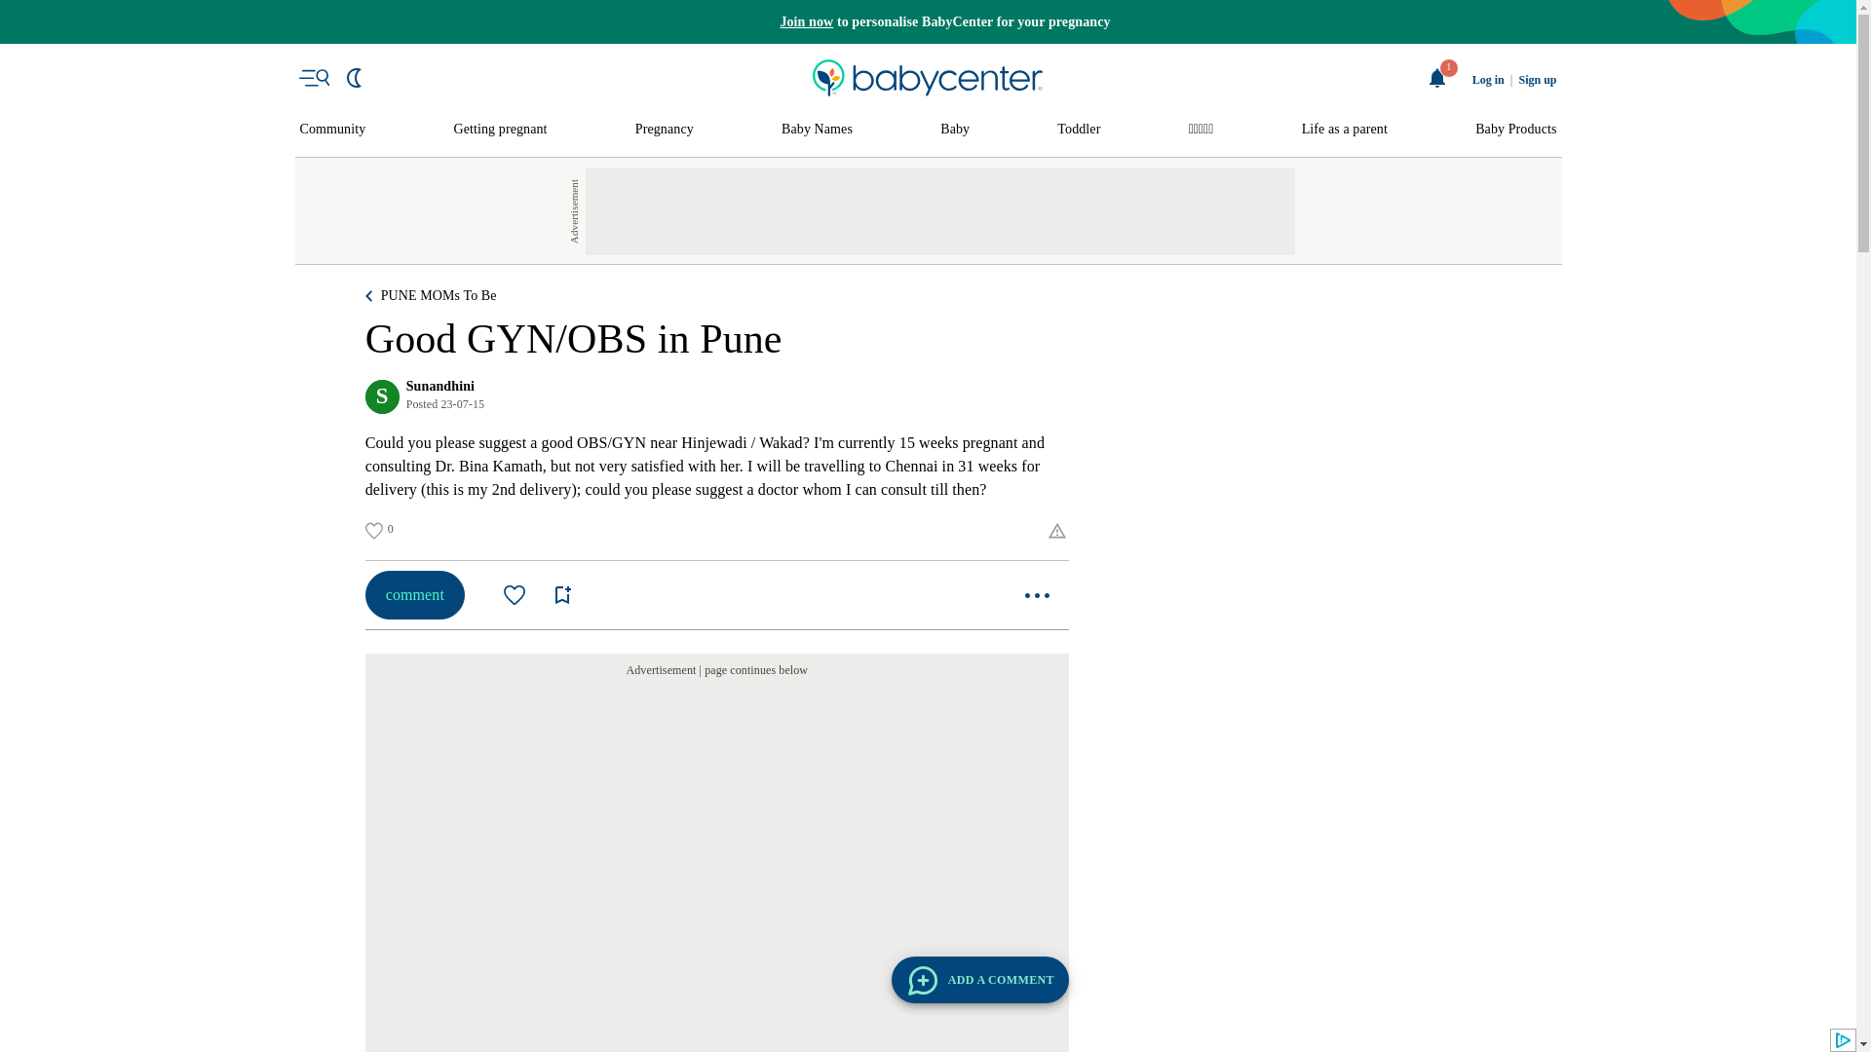 Image resolution: width=1871 pixels, height=1052 pixels. Describe the element at coordinates (501, 130) in the screenshot. I see `Getting pregnant` at that location.